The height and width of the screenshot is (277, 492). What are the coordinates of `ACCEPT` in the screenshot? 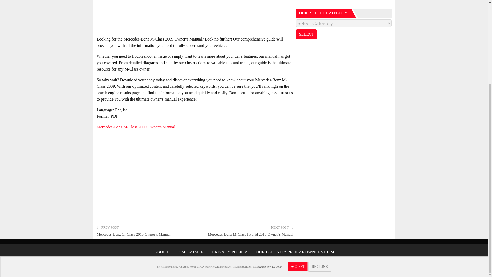 It's located at (298, 148).